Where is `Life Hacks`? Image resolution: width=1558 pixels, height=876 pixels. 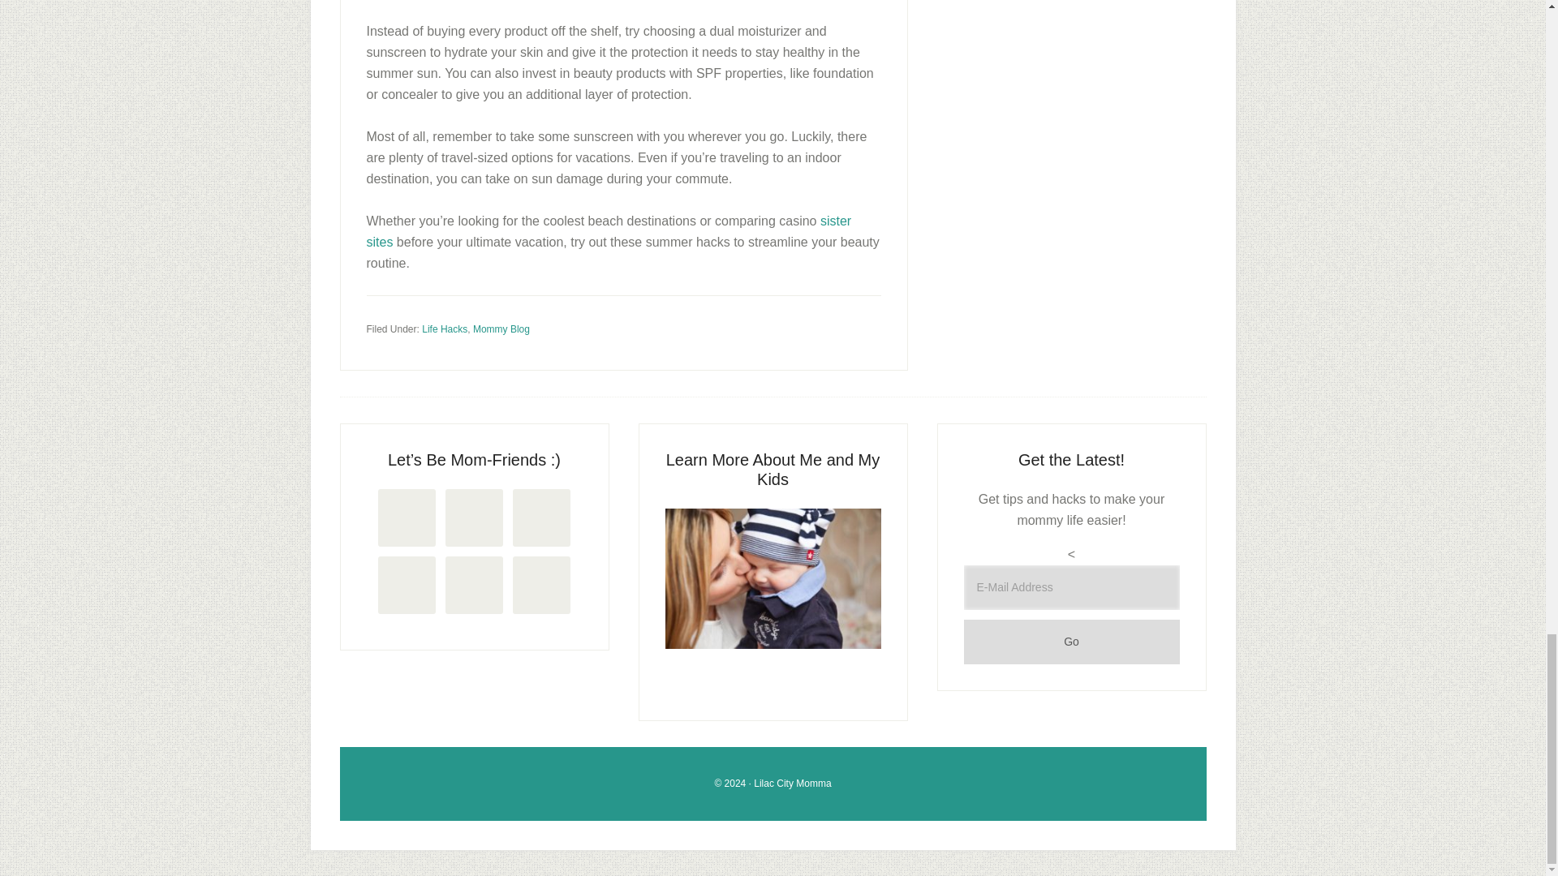
Life Hacks is located at coordinates (445, 328).